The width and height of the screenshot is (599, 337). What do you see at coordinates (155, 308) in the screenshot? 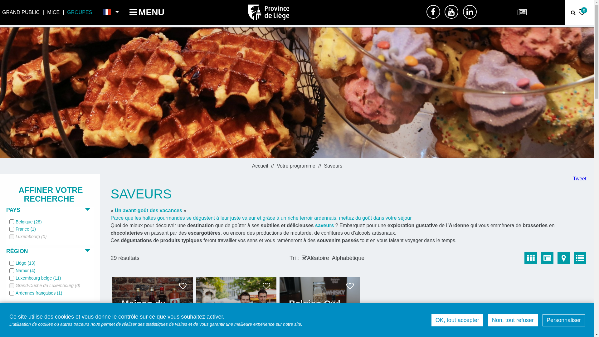
I see `Maison du Peket` at bounding box center [155, 308].